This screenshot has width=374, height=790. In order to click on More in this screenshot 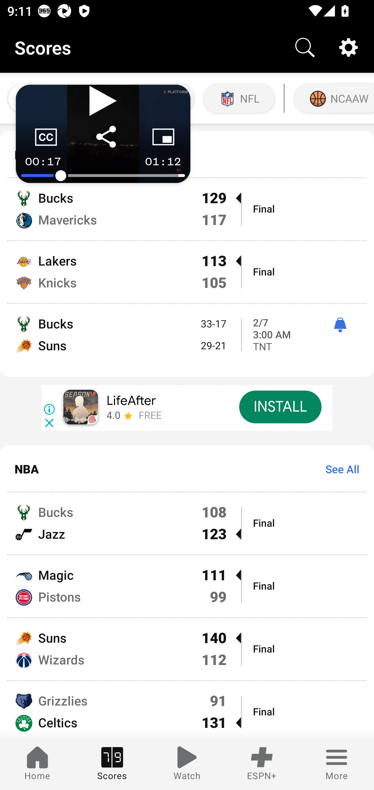, I will do `click(337, 765)`.